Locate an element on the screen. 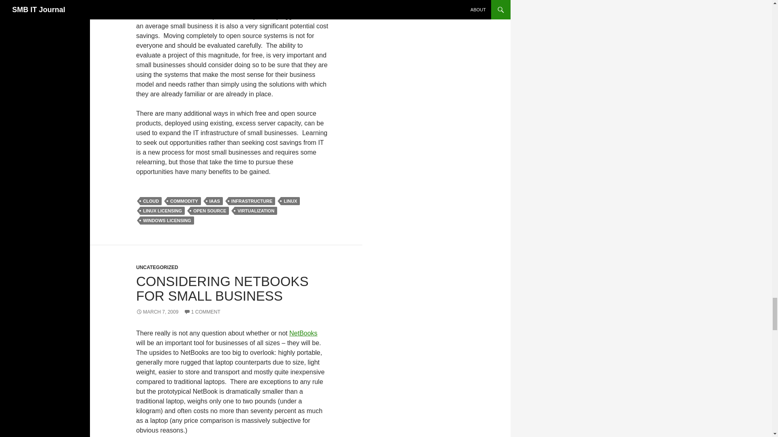  IAAS is located at coordinates (215, 201).